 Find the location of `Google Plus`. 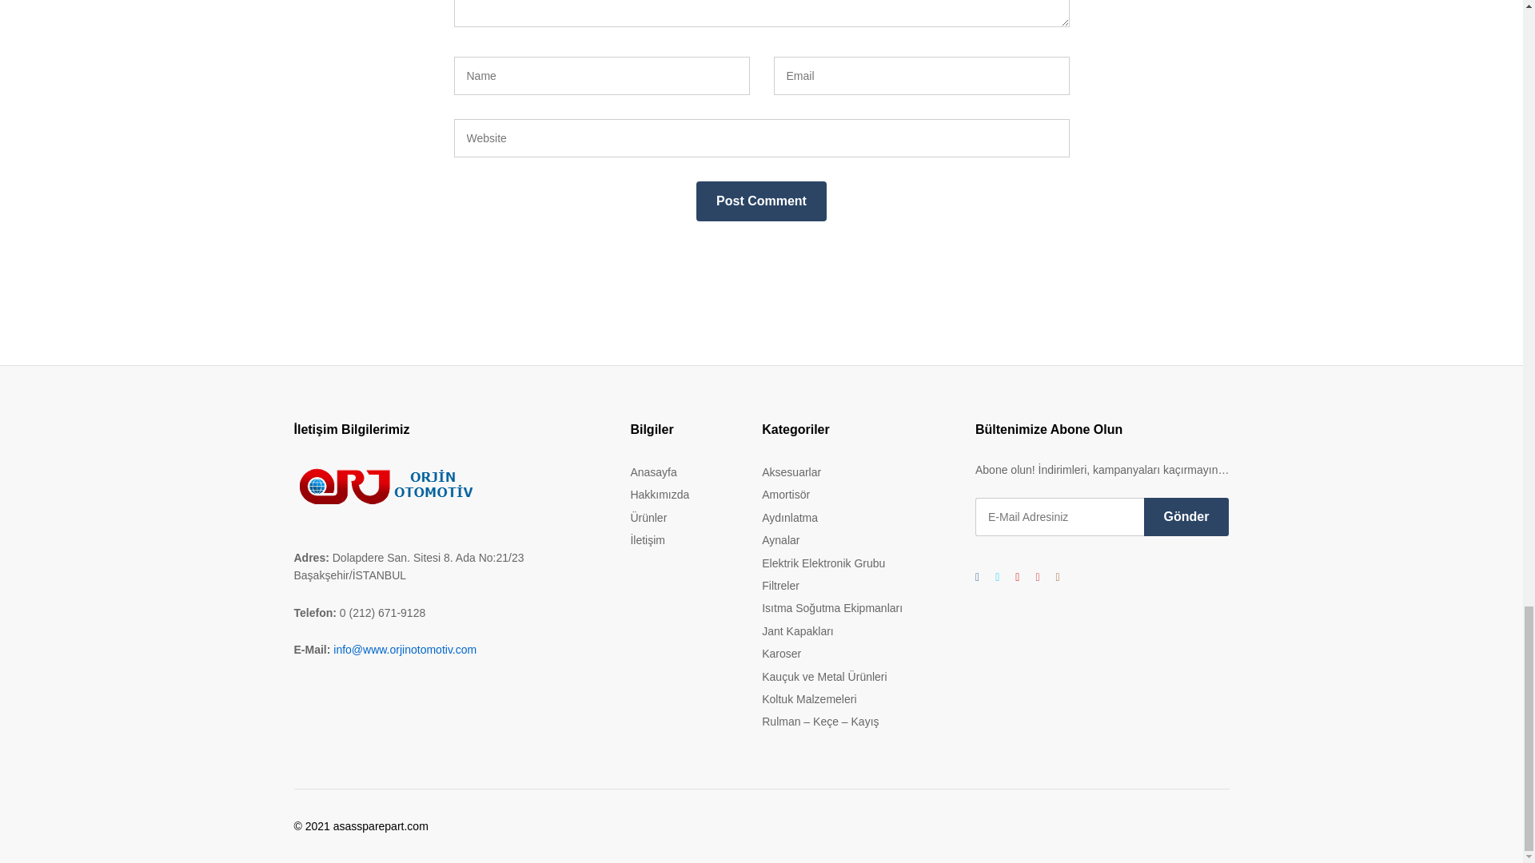

Google Plus is located at coordinates (1017, 577).